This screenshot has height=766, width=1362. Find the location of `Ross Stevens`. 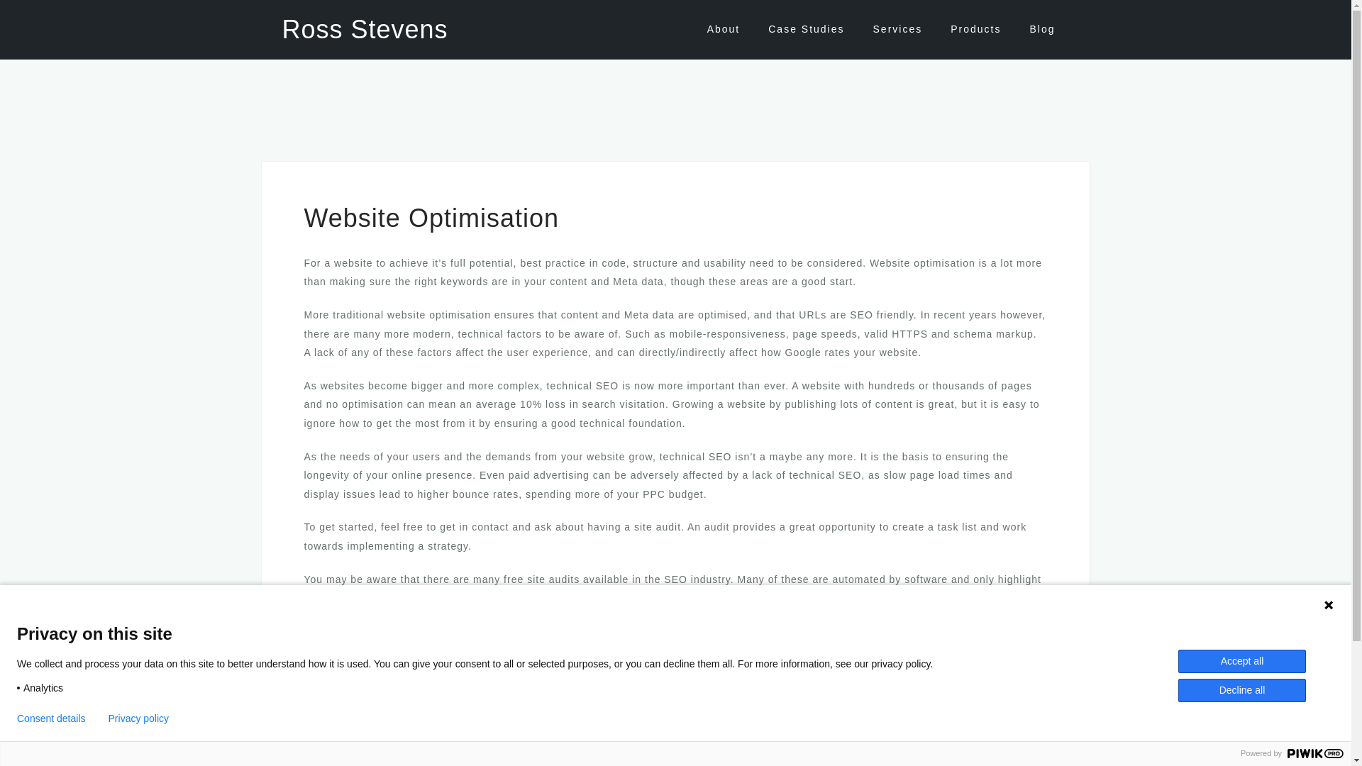

Ross Stevens is located at coordinates (365, 28).